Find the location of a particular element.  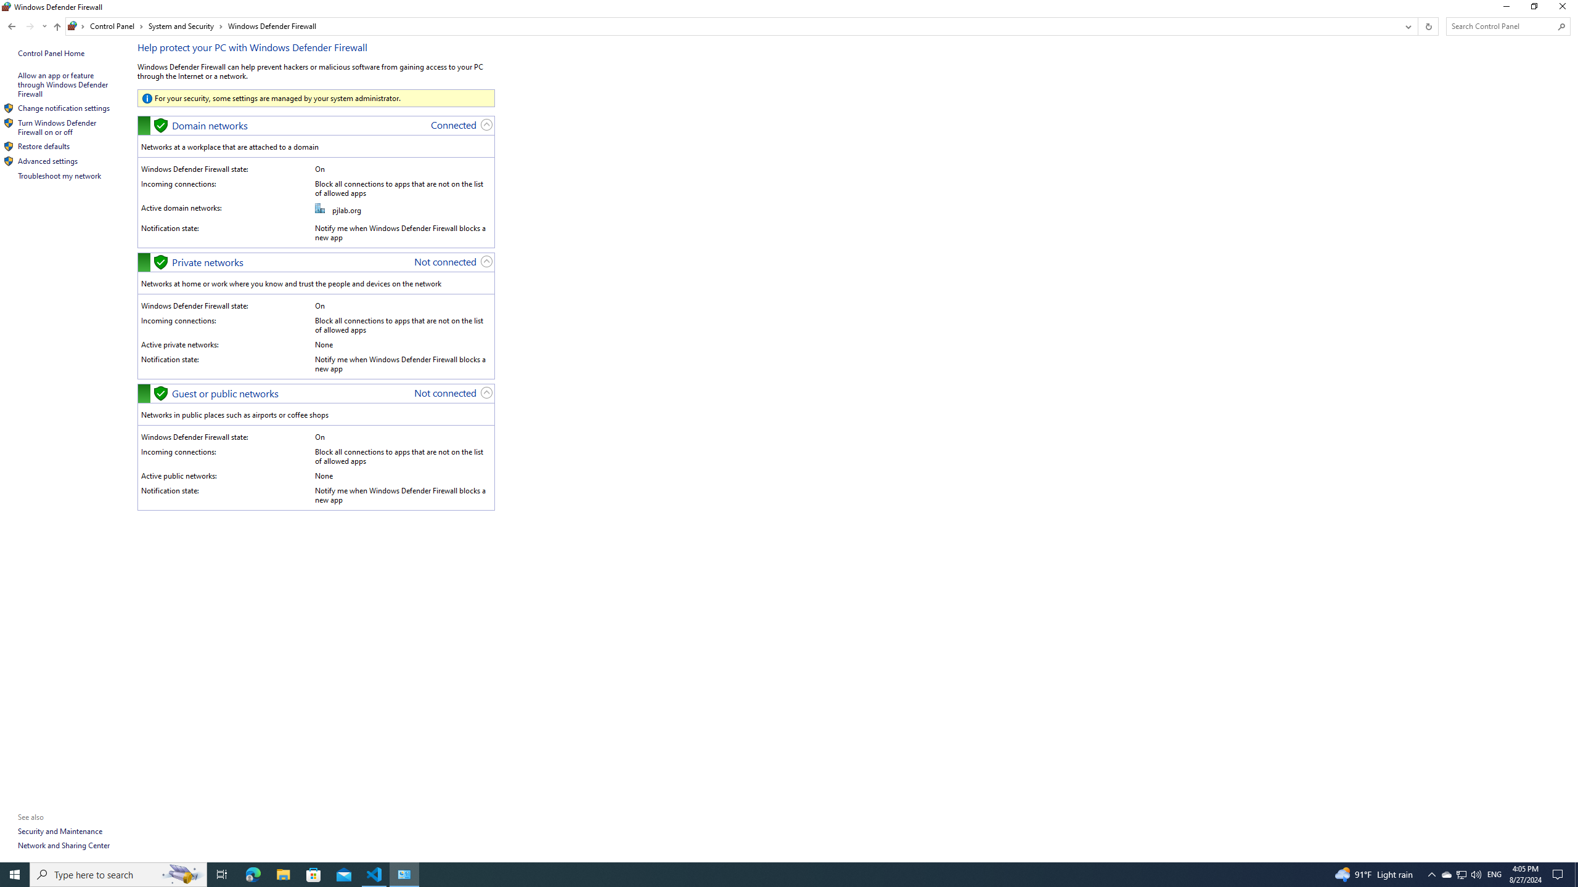

Previous Locations is located at coordinates (404, 875).